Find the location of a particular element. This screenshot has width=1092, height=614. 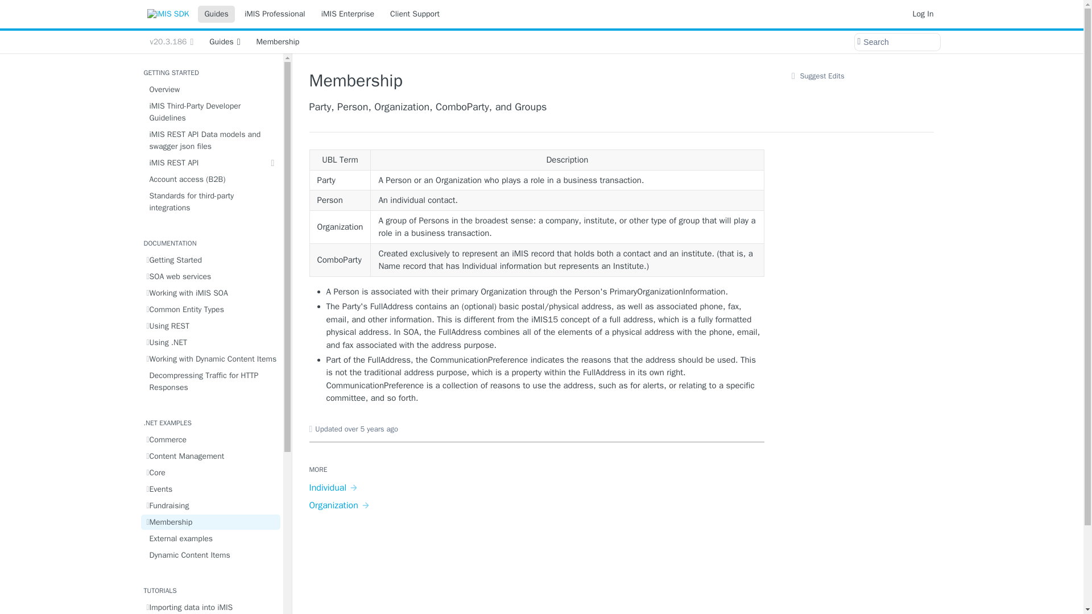

SOA web services is located at coordinates (210, 276).